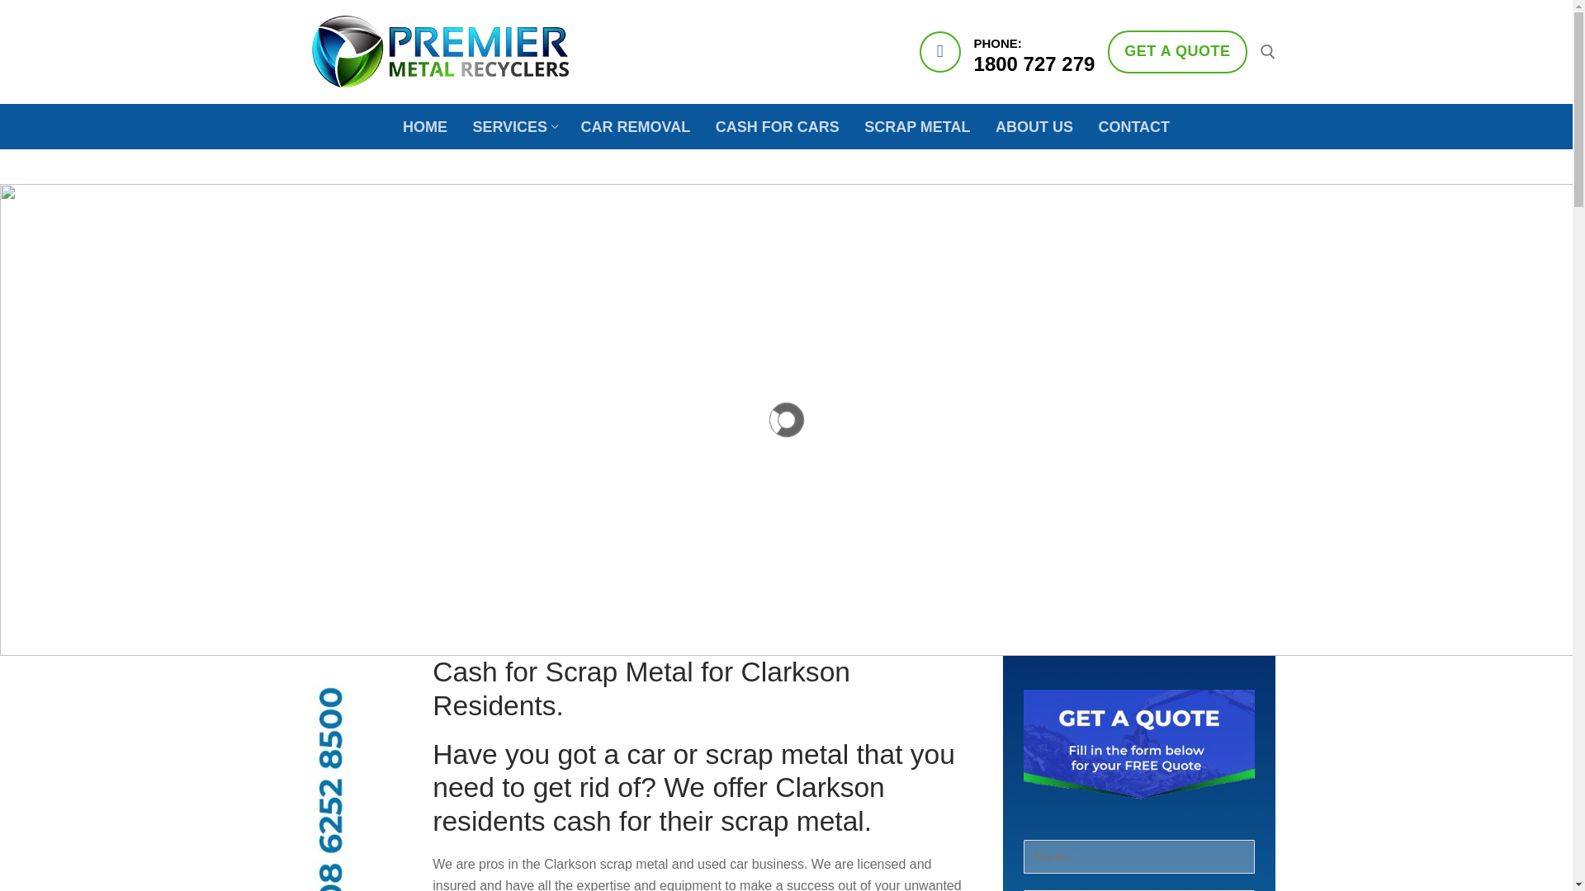 This screenshot has height=891, width=1585. I want to click on CASH FOR CARS, so click(1177, 51).